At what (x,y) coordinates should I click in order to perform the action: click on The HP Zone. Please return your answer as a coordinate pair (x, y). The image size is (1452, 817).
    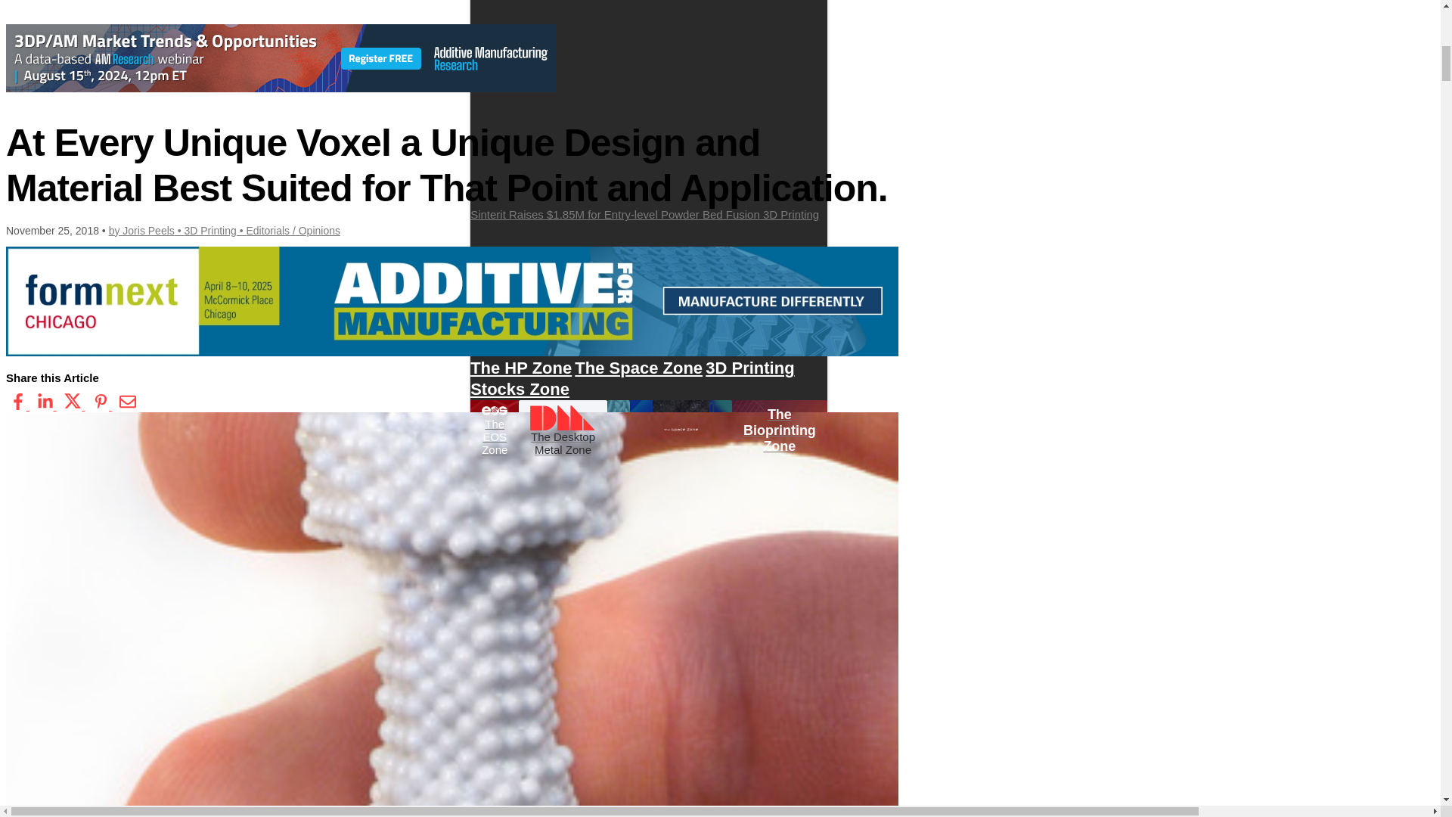
    Looking at the image, I should click on (521, 368).